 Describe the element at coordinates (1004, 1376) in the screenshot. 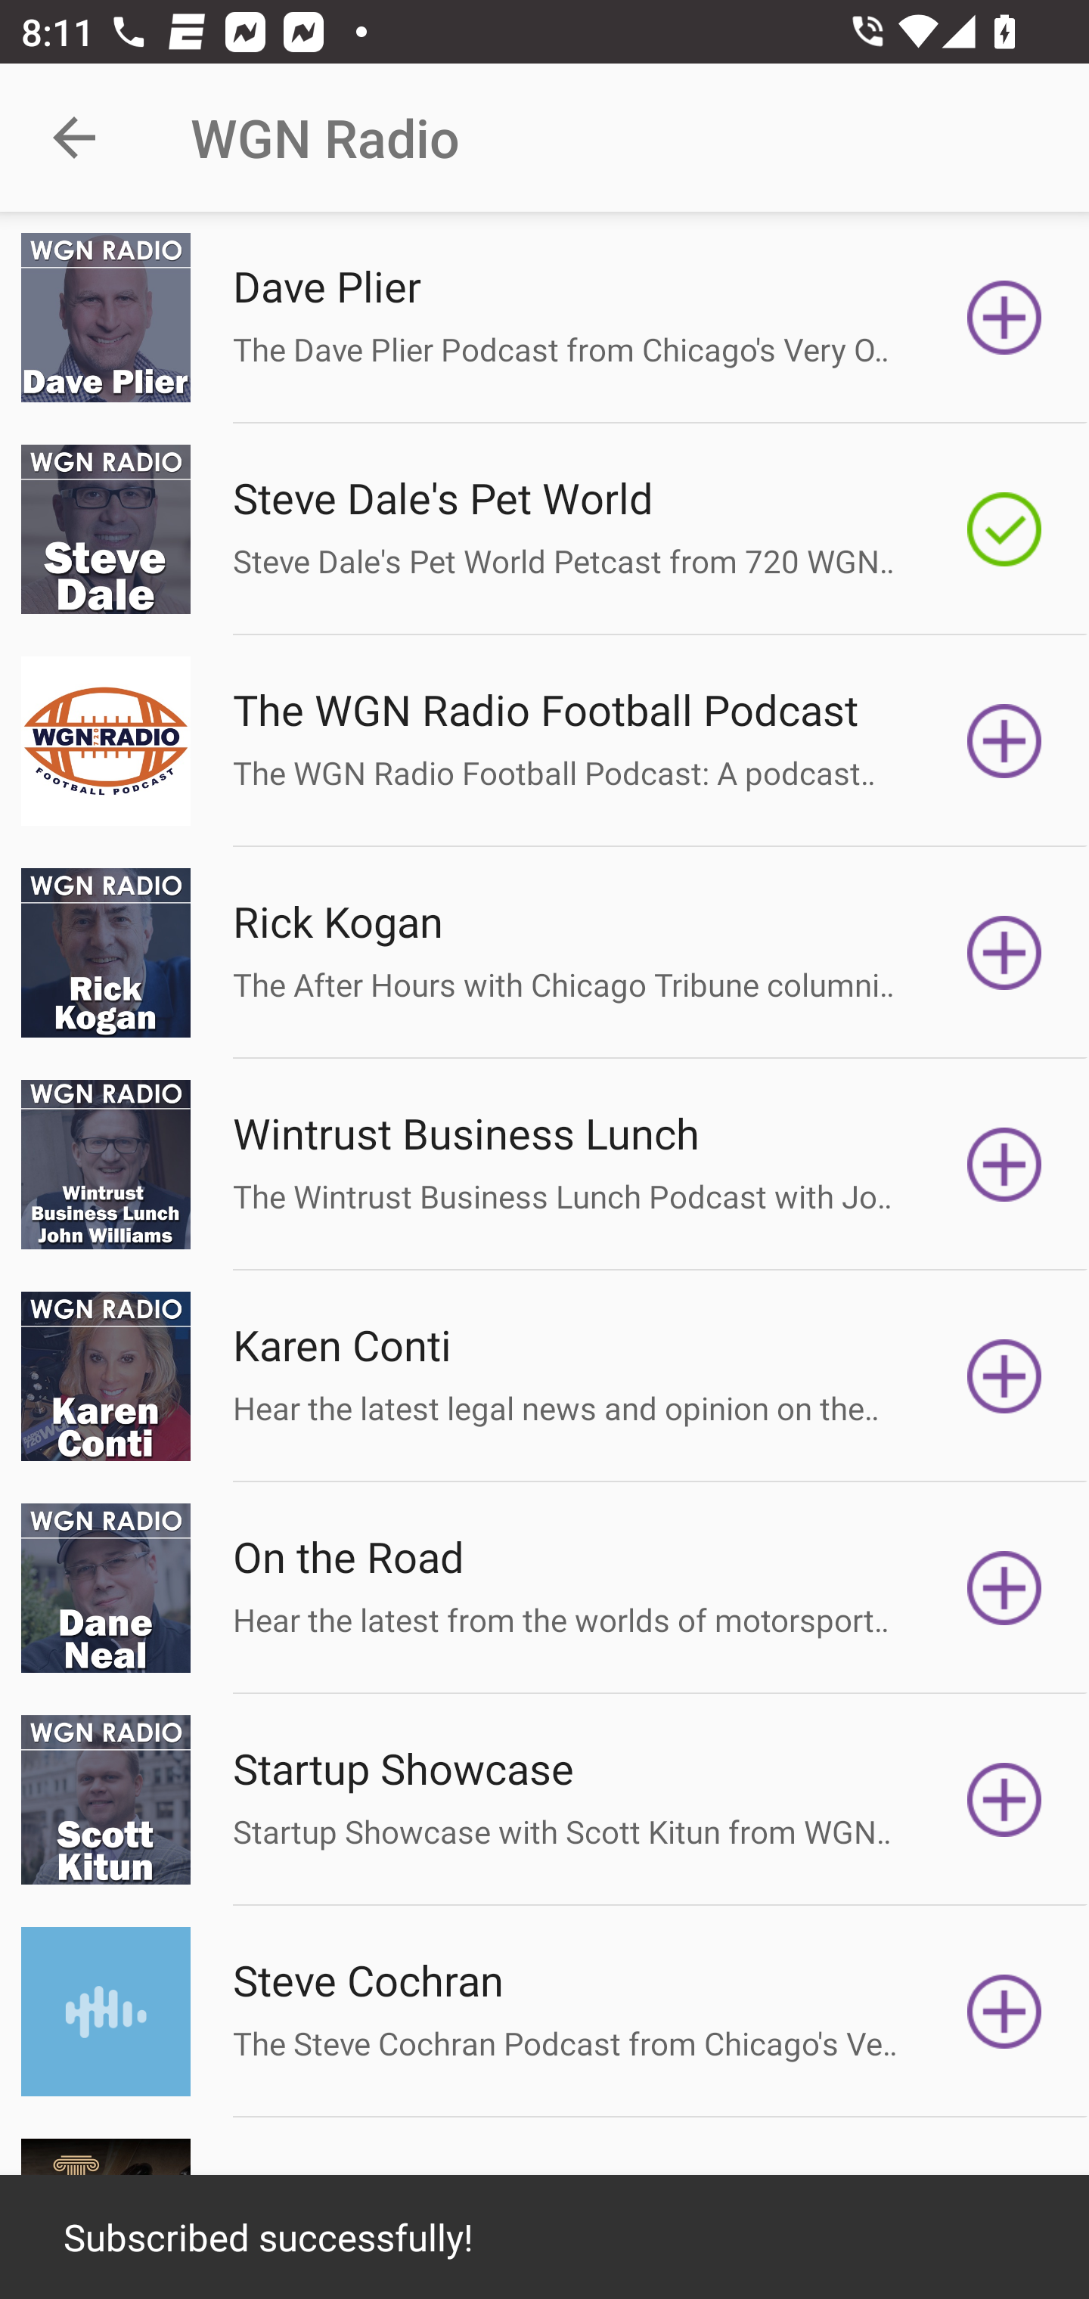

I see `Subscribe` at that location.